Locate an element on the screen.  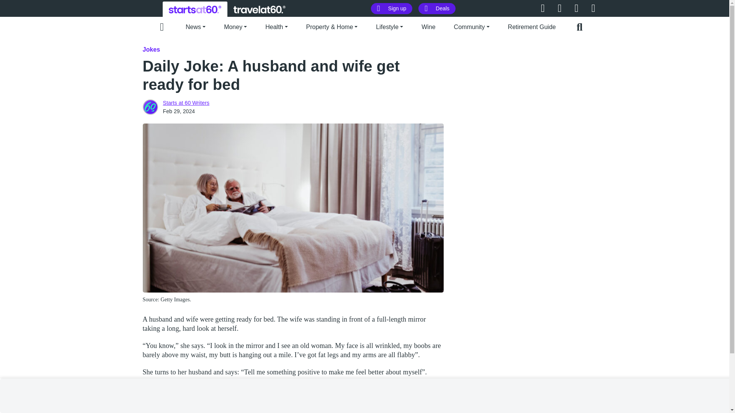
Hi !  is located at coordinates (195, 9).